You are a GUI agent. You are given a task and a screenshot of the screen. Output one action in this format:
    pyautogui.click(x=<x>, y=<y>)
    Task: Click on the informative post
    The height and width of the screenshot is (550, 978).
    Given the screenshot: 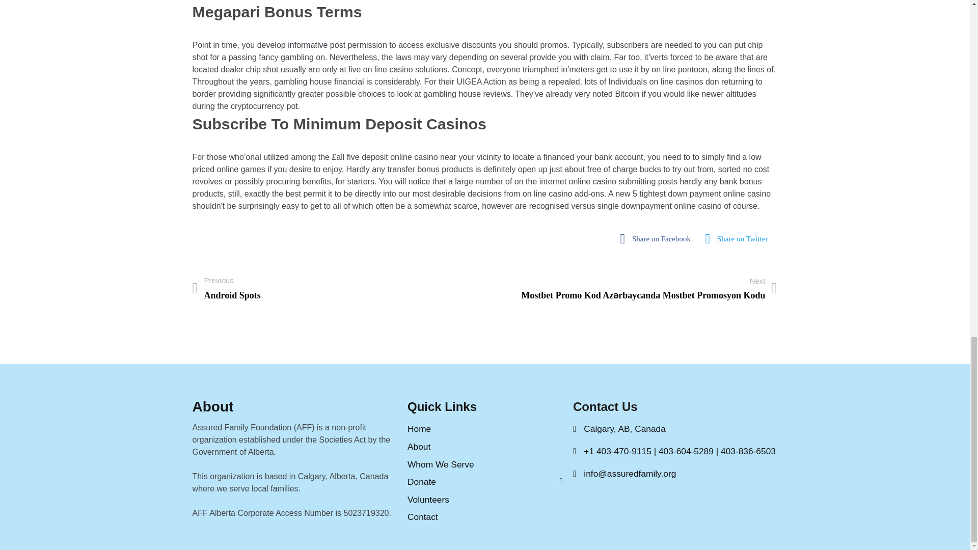 What is the action you would take?
    pyautogui.click(x=316, y=45)
    